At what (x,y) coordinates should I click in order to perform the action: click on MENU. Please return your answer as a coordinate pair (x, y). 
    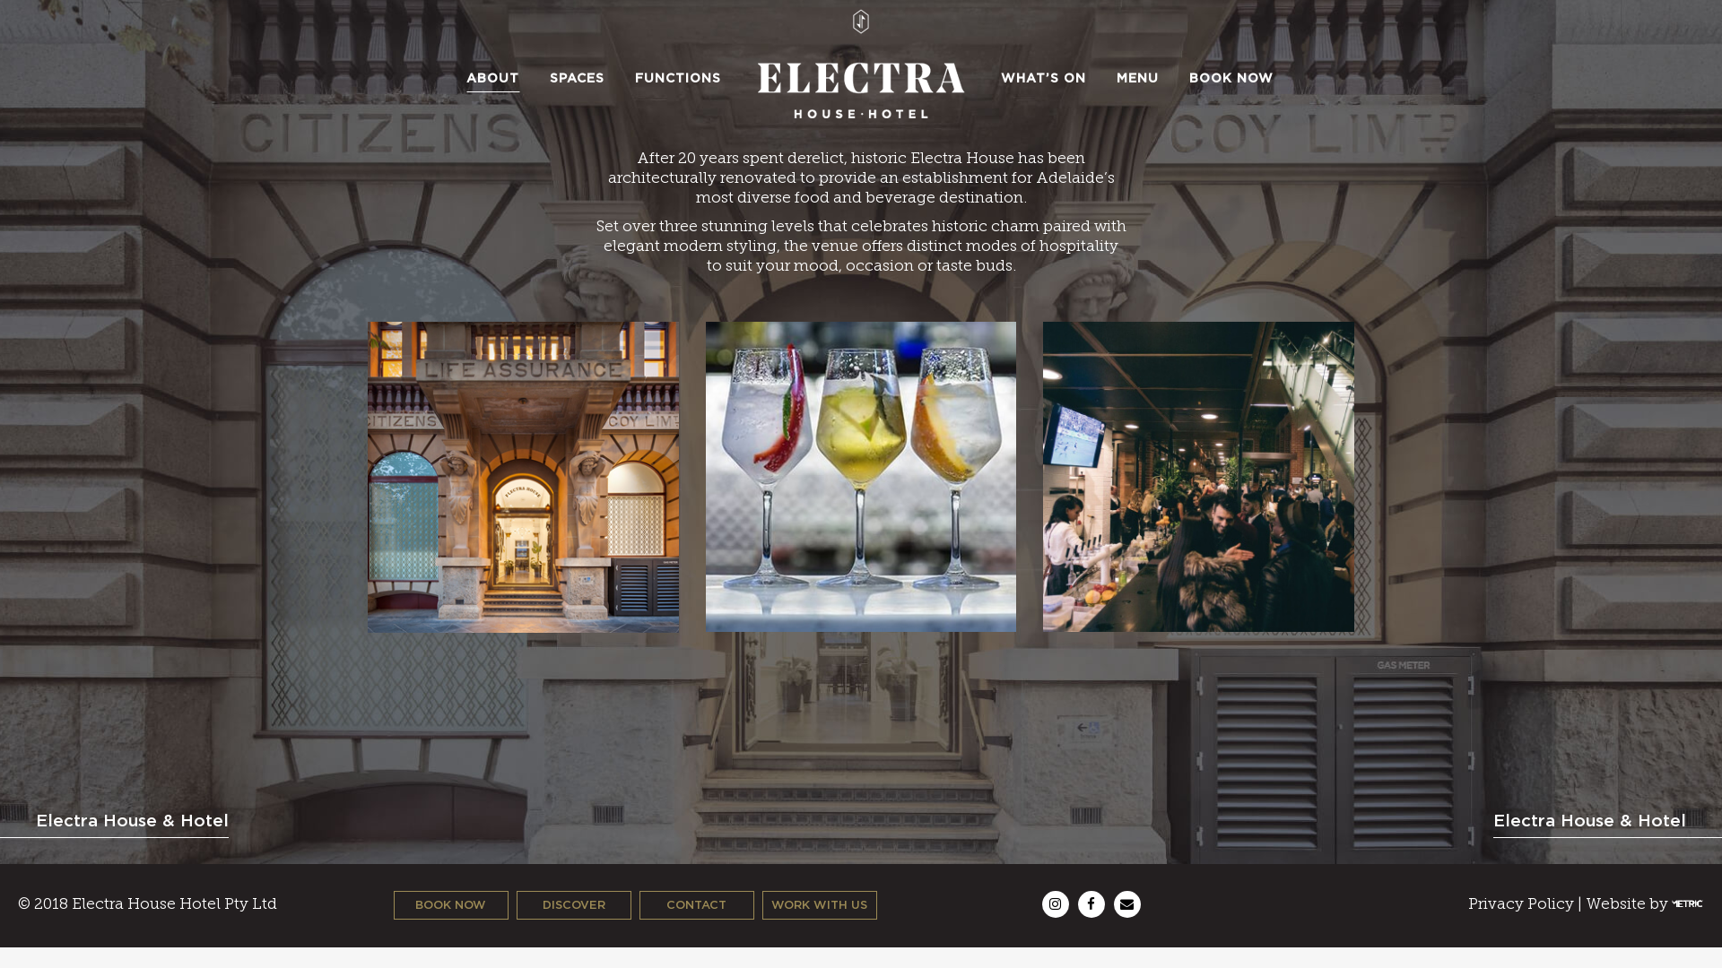
    Looking at the image, I should click on (1137, 78).